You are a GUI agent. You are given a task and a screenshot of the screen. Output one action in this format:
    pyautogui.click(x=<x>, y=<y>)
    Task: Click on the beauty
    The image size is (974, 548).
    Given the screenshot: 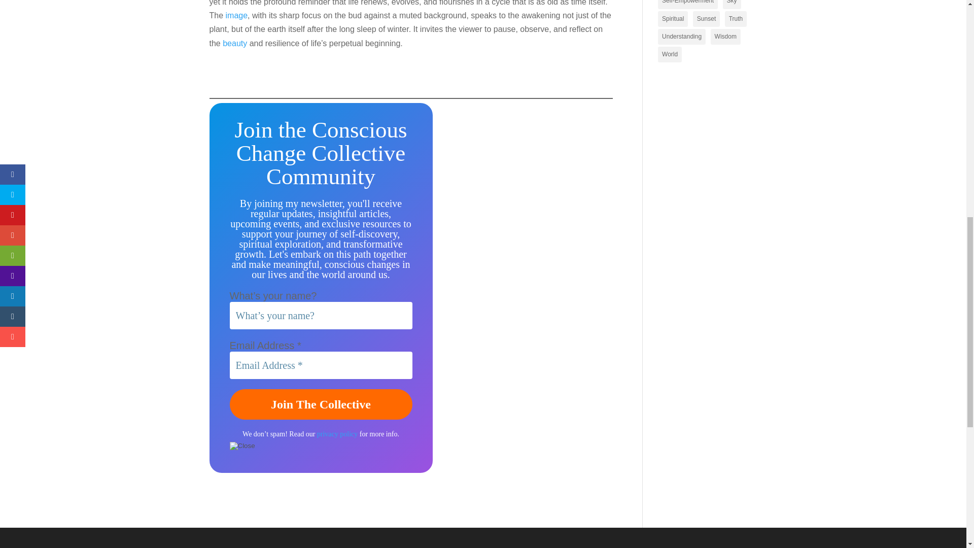 What is the action you would take?
    pyautogui.click(x=235, y=43)
    